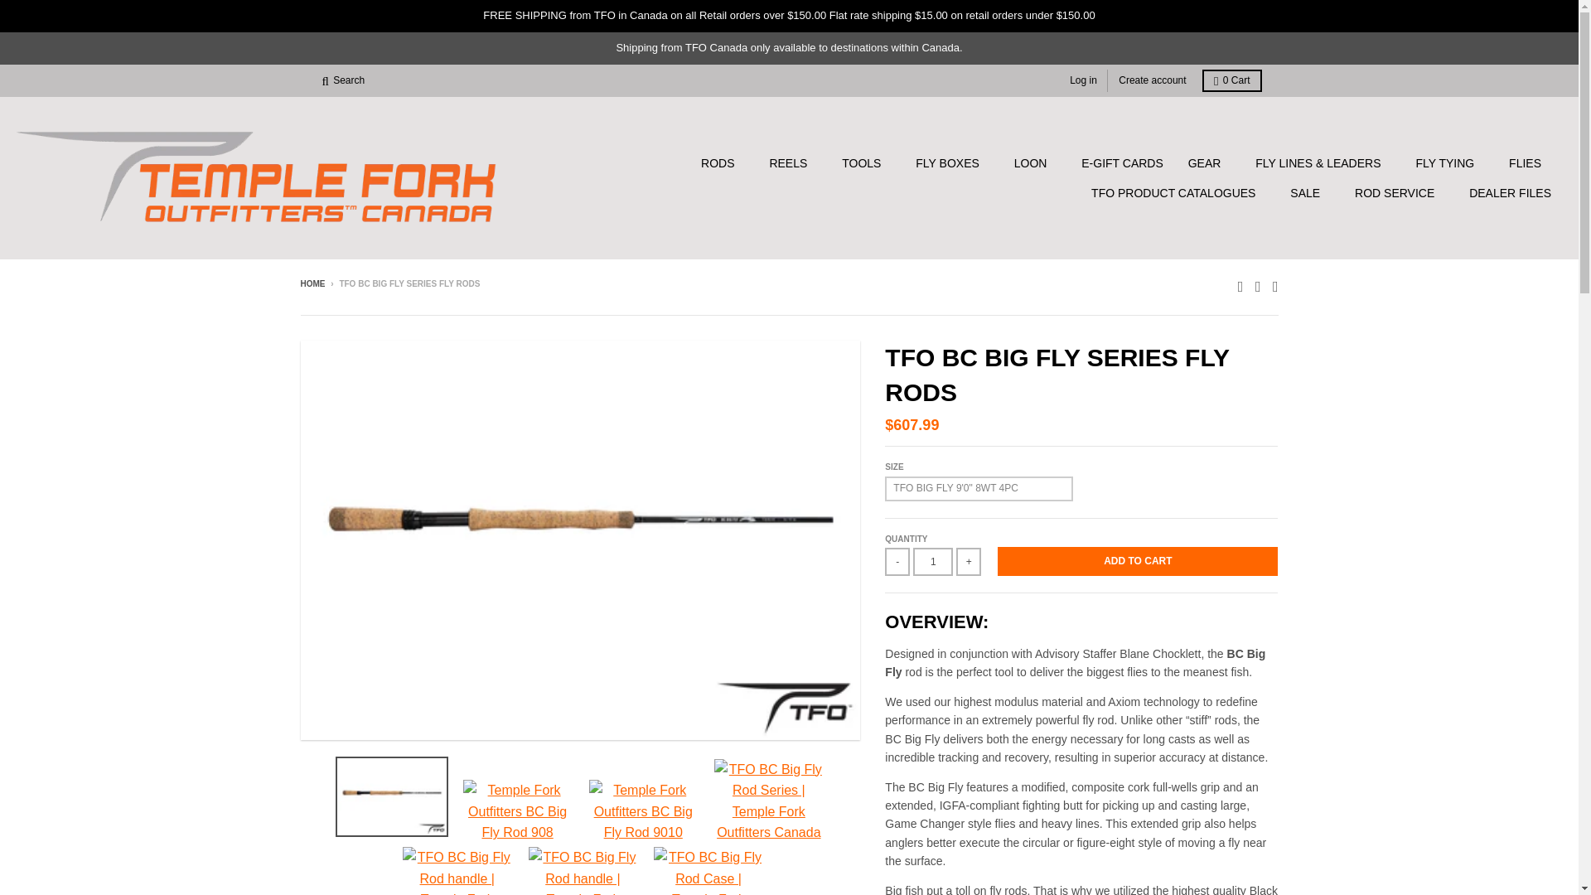 The width and height of the screenshot is (1591, 895). What do you see at coordinates (933, 562) in the screenshot?
I see `1` at bounding box center [933, 562].